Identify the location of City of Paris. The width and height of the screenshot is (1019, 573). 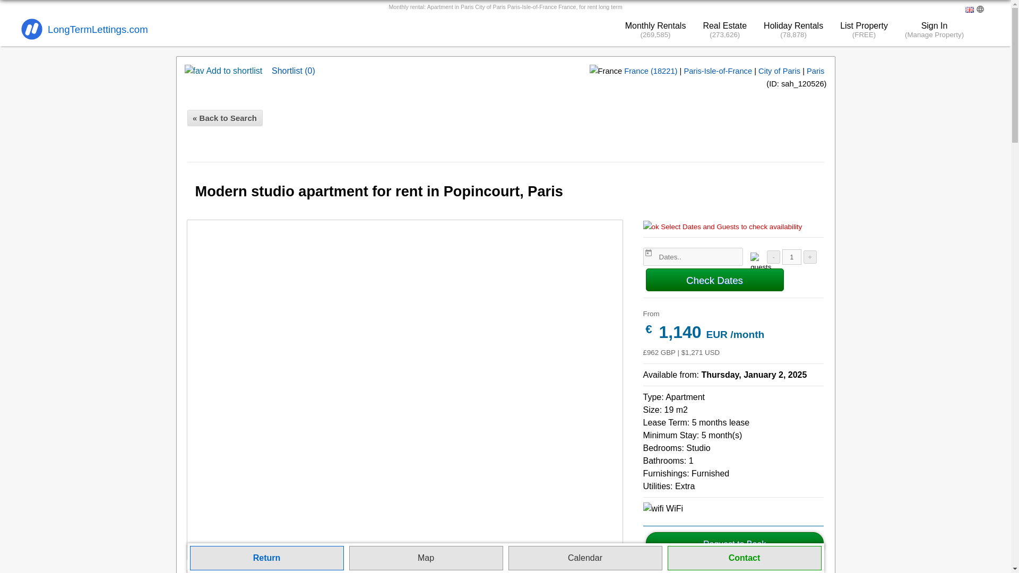
(779, 71).